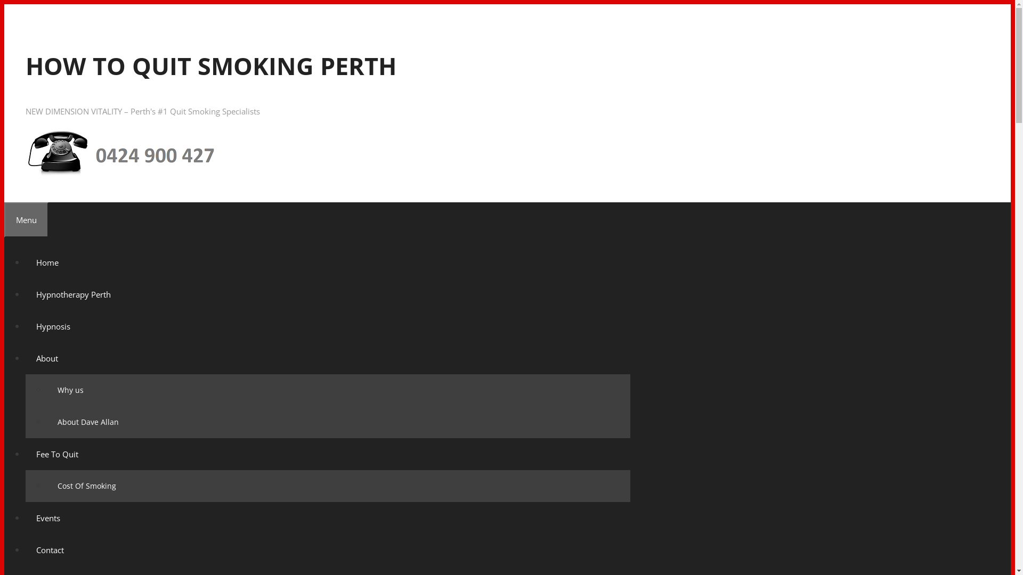 This screenshot has width=1023, height=575. Describe the element at coordinates (70, 390) in the screenshot. I see `Why us` at that location.